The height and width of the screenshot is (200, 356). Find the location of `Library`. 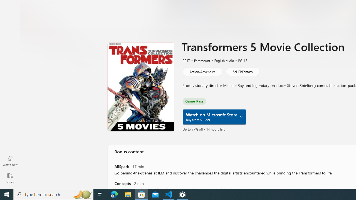

Library is located at coordinates (10, 178).